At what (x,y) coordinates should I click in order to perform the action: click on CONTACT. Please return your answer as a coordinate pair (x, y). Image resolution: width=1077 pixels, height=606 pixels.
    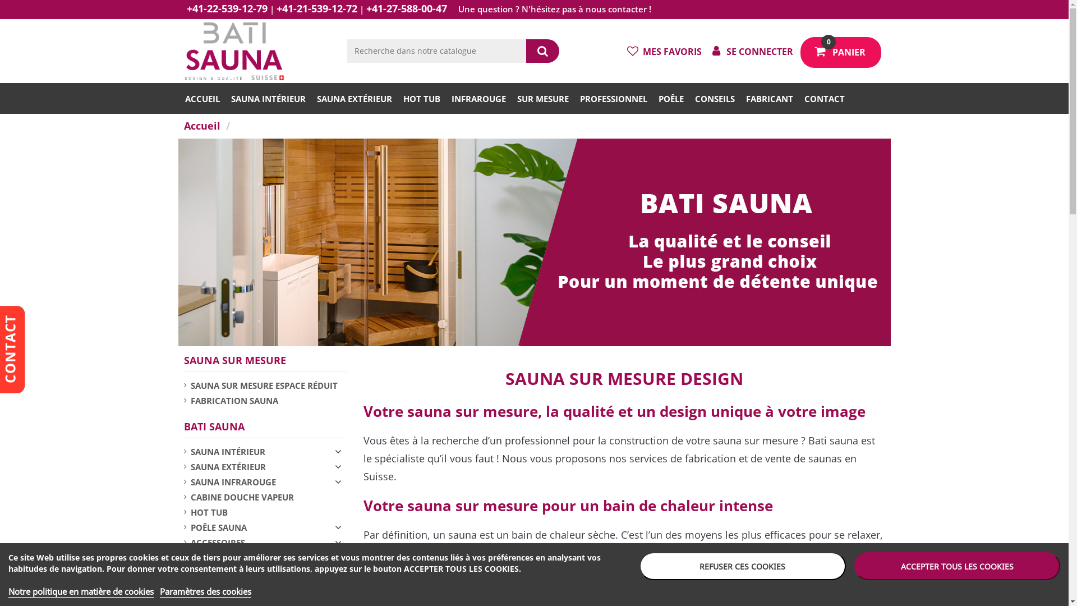
    Looking at the image, I should click on (825, 99).